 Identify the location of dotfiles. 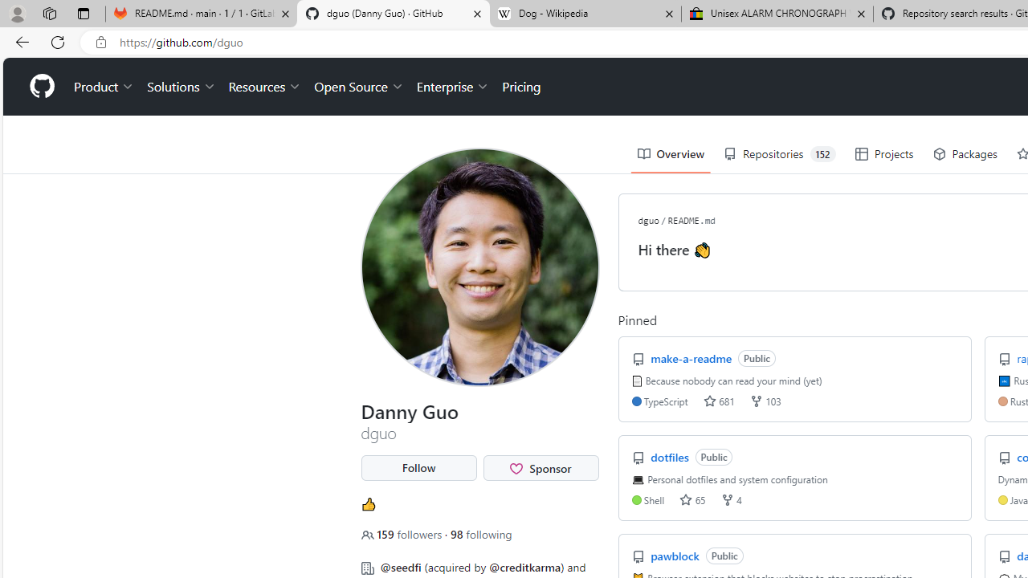
(671, 456).